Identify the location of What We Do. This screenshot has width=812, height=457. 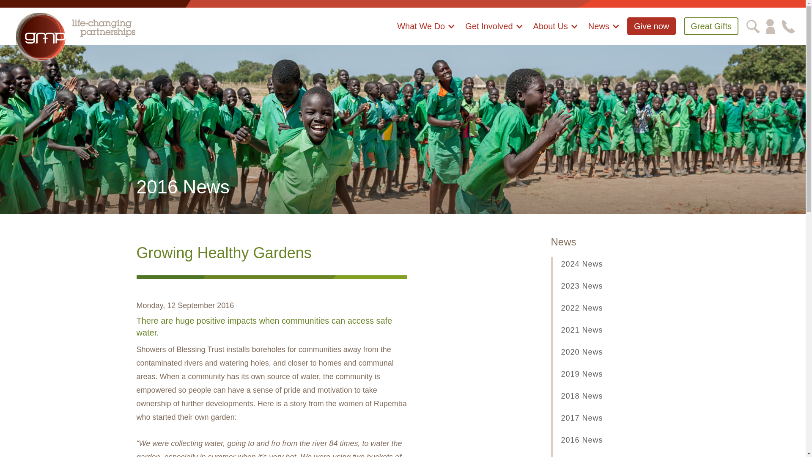
(426, 31).